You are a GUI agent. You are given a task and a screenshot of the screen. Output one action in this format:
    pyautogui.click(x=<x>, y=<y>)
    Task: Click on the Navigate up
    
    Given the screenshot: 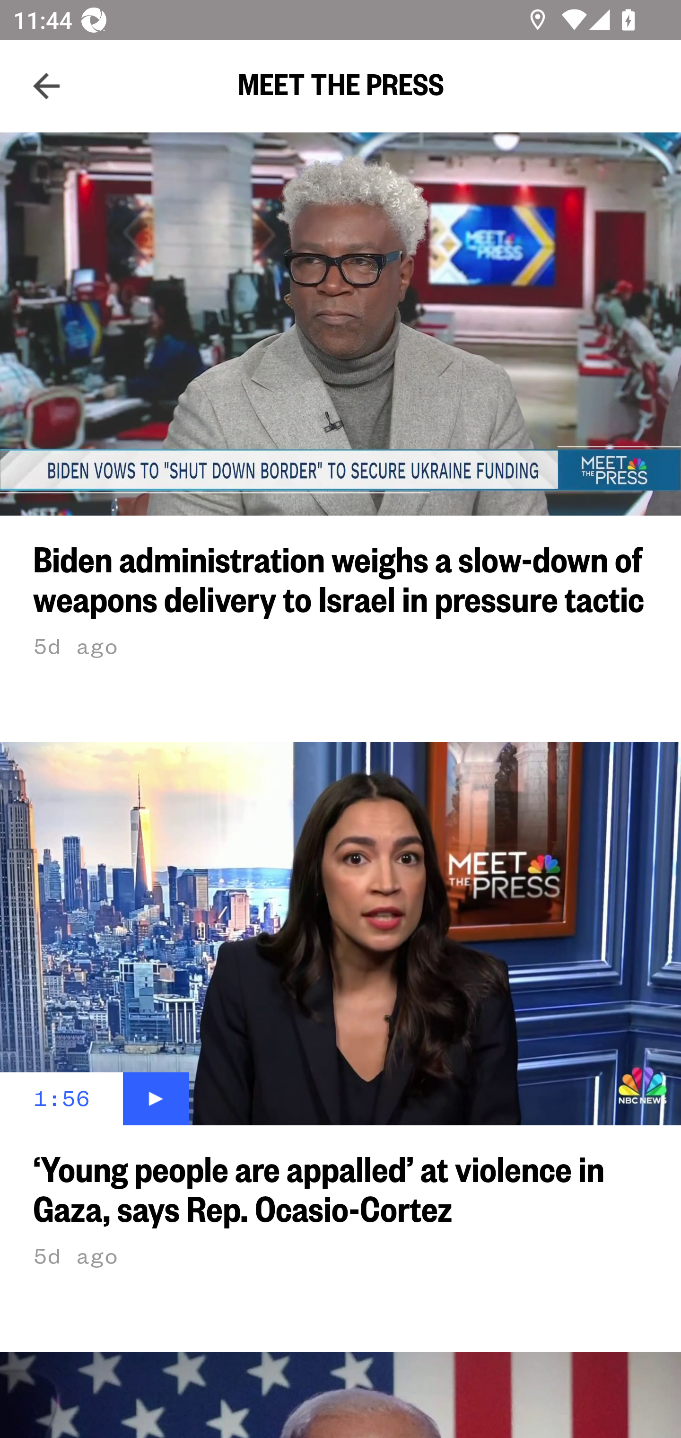 What is the action you would take?
    pyautogui.click(x=46, y=86)
    